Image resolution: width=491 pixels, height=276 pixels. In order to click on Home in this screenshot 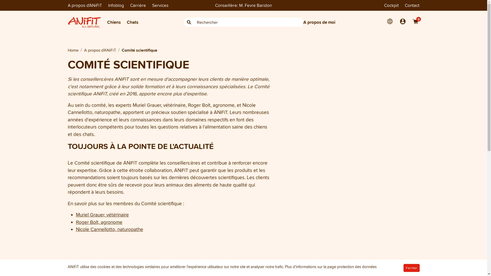, I will do `click(73, 50)`.